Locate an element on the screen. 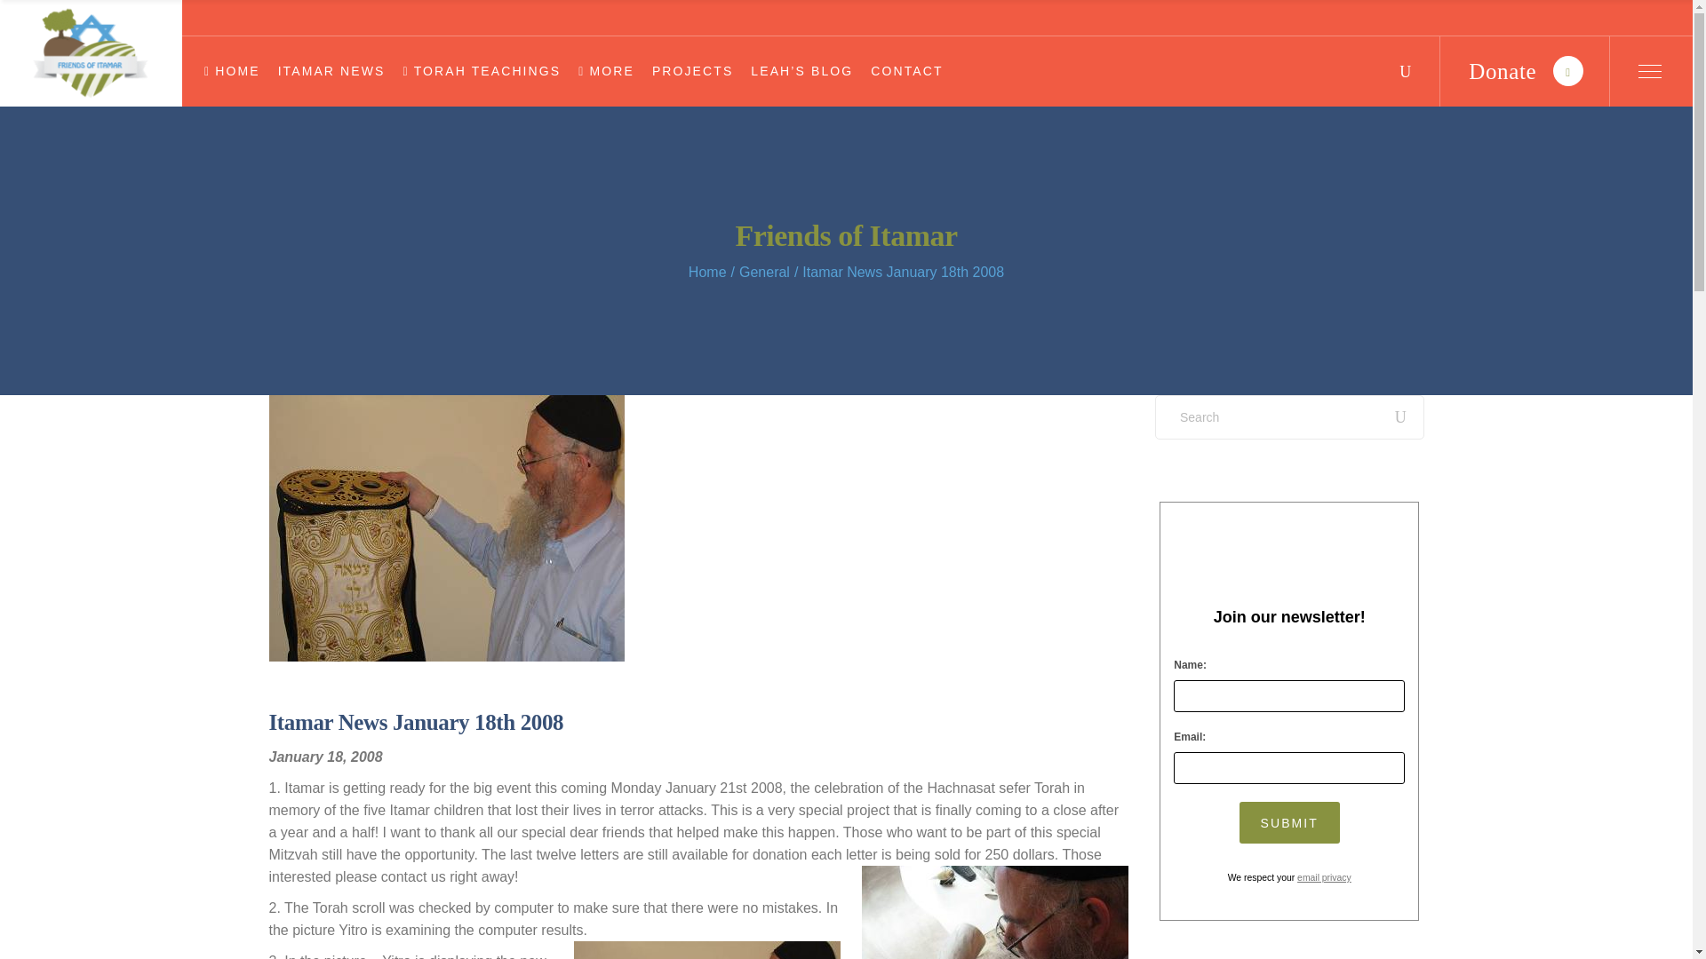 This screenshot has width=1706, height=959. PROJECTS is located at coordinates (692, 71).